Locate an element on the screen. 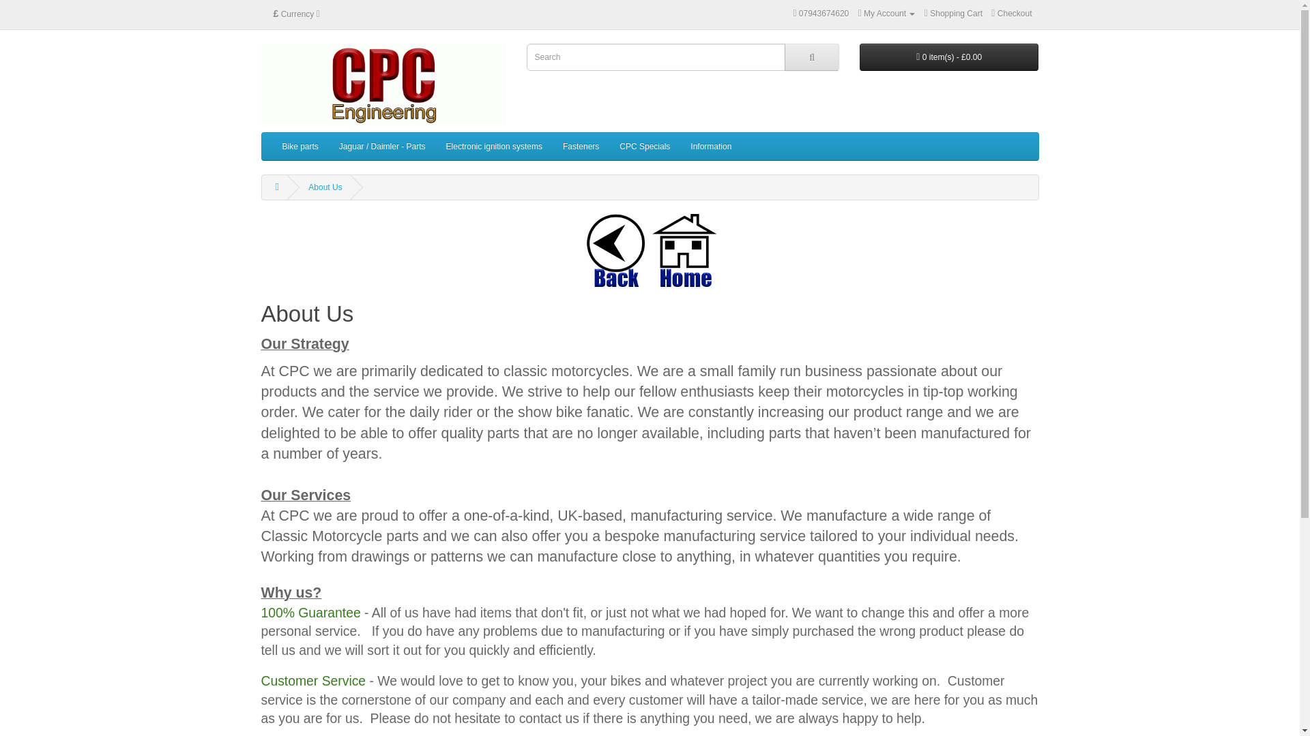  My Account is located at coordinates (887, 14).